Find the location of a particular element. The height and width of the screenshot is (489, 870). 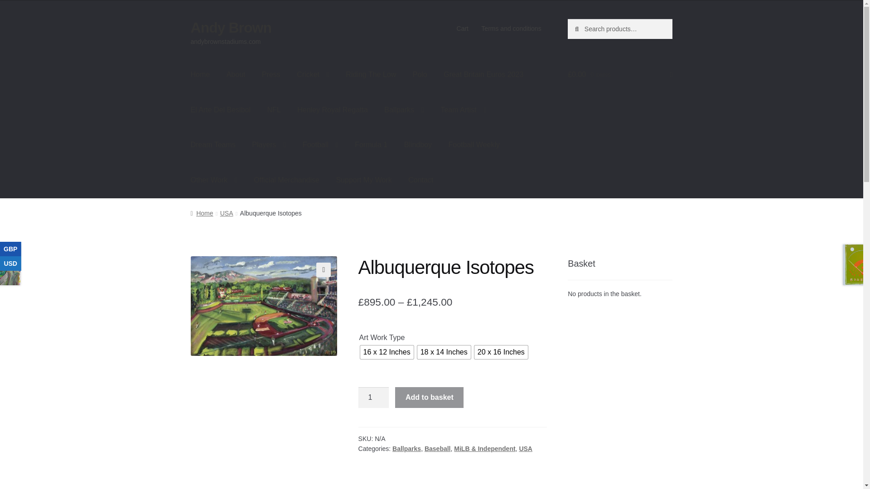

Ballparks is located at coordinates (404, 110).